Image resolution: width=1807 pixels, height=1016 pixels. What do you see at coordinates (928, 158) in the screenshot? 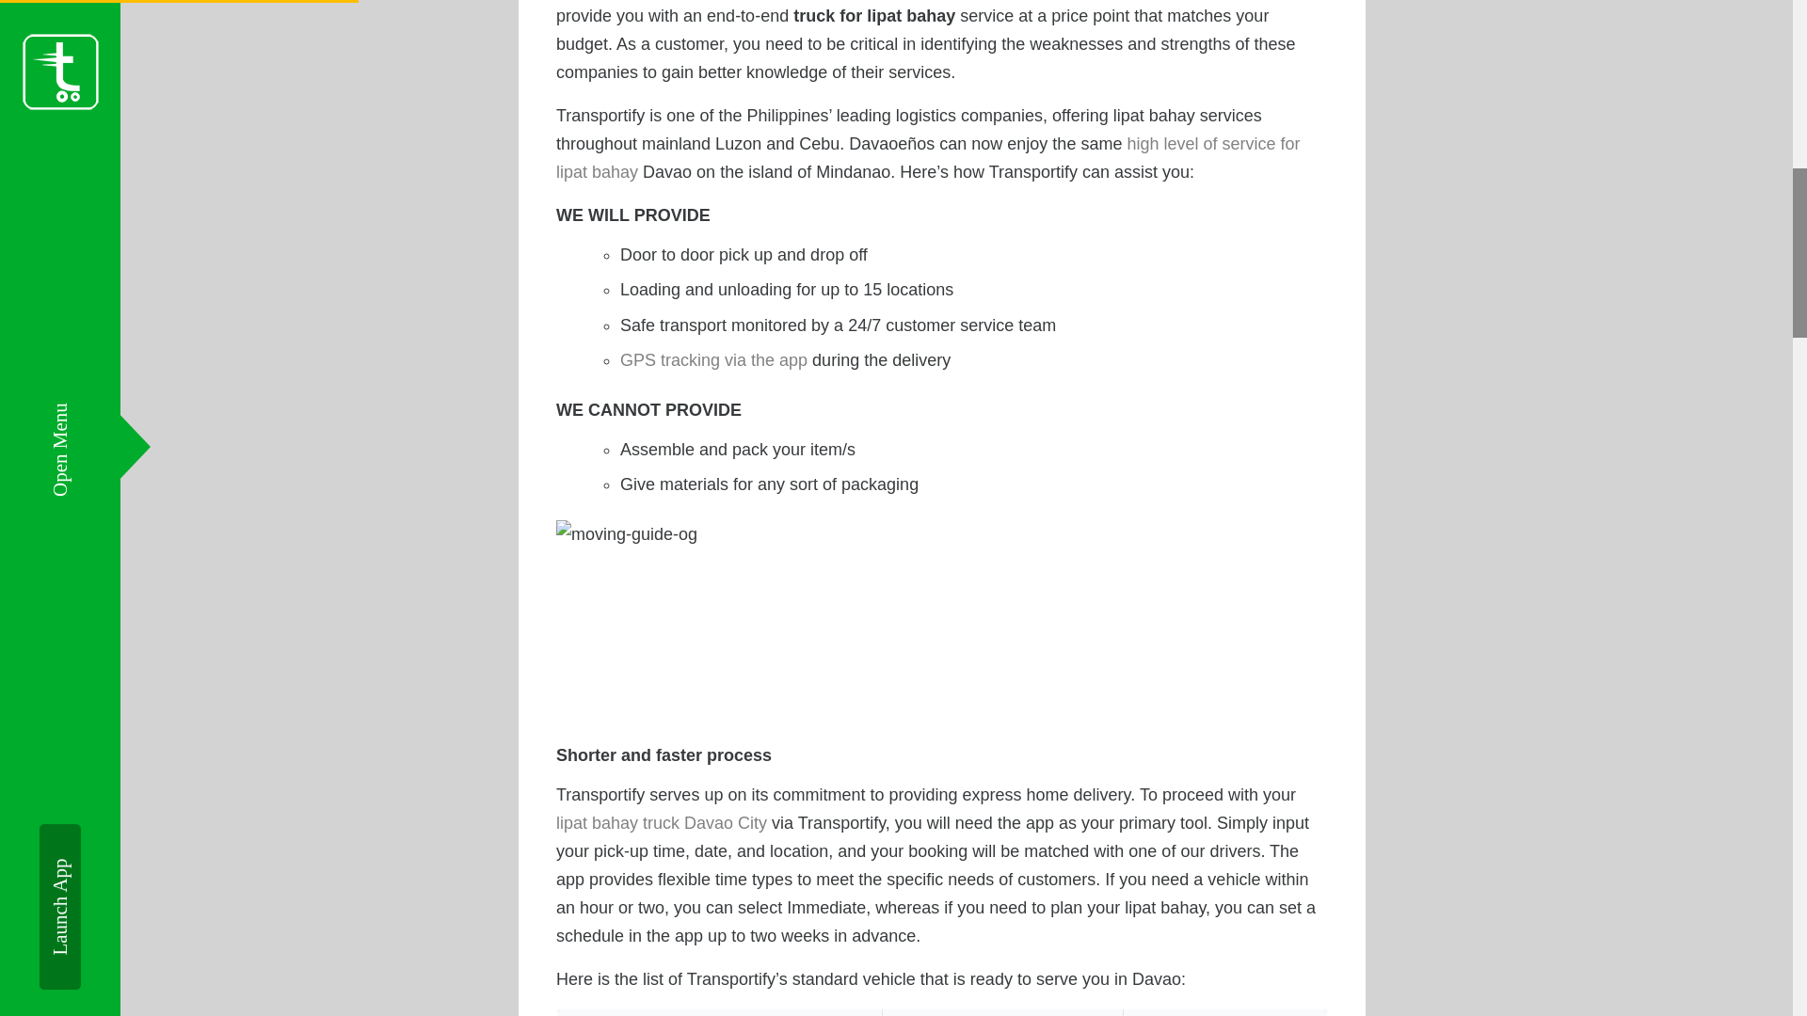
I see `high level of service for lipat bahay` at bounding box center [928, 158].